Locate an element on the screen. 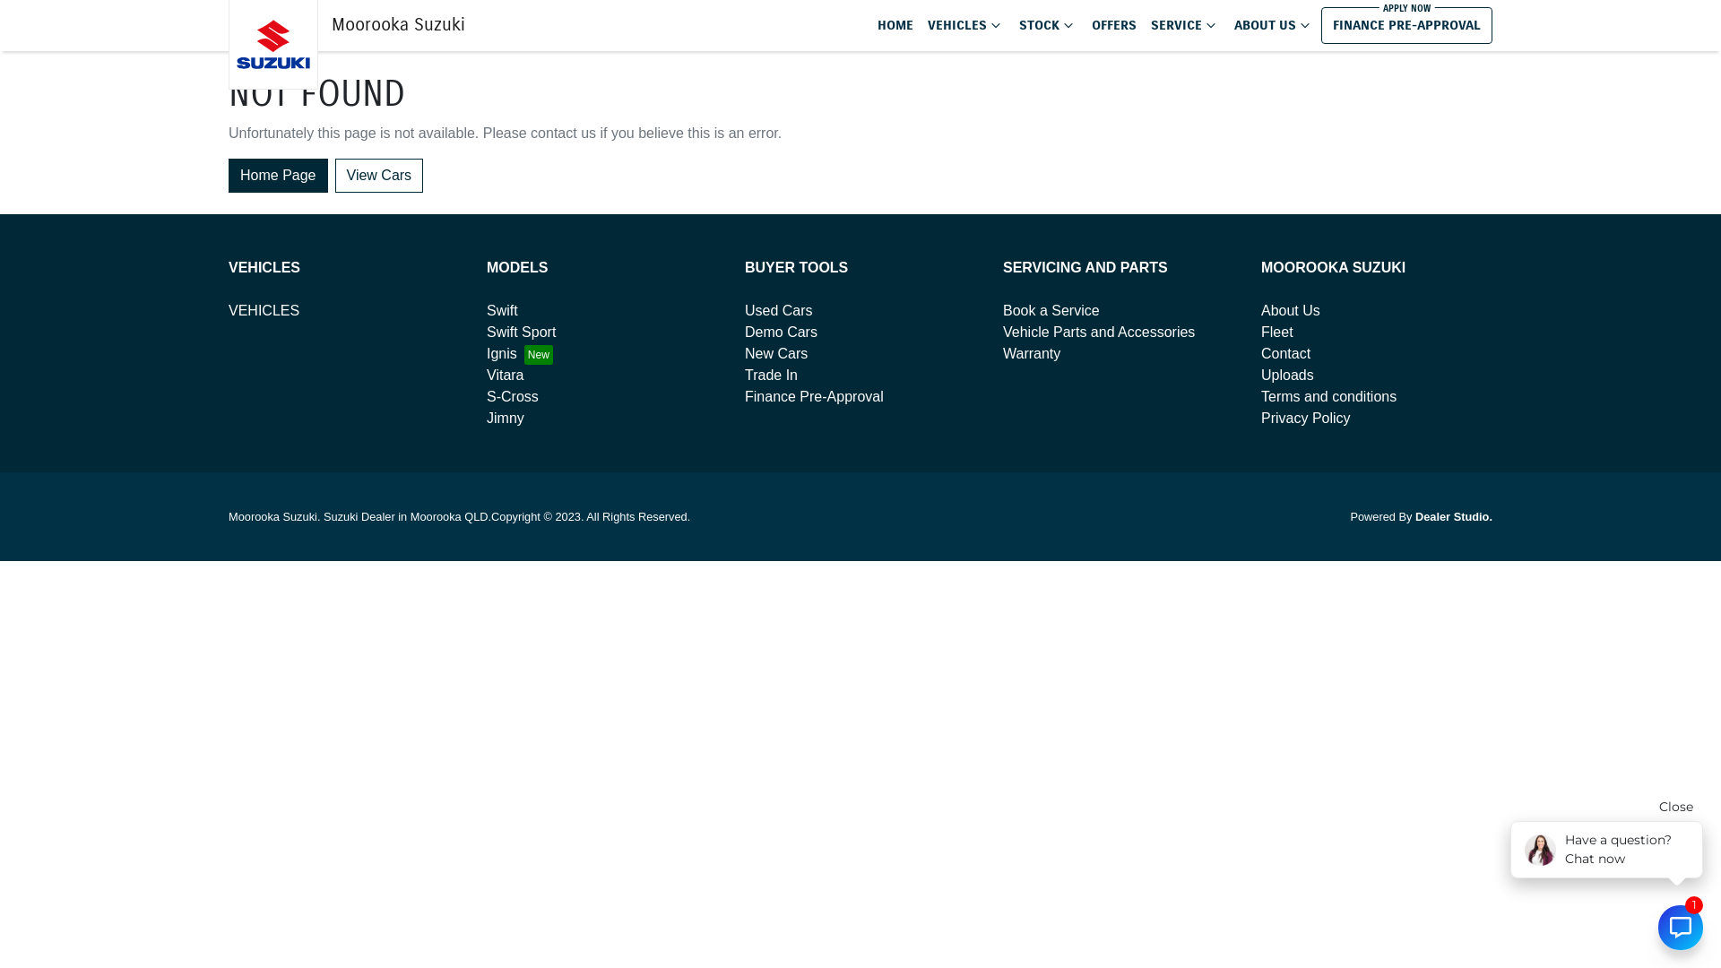 This screenshot has width=1721, height=968. Fleet is located at coordinates (1277, 332).